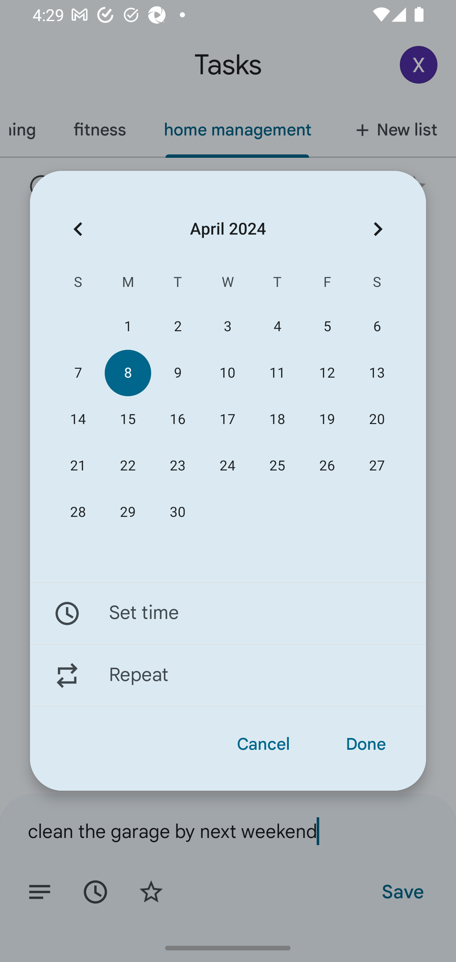  Describe the element at coordinates (128, 373) in the screenshot. I see `8 08 April 2024` at that location.